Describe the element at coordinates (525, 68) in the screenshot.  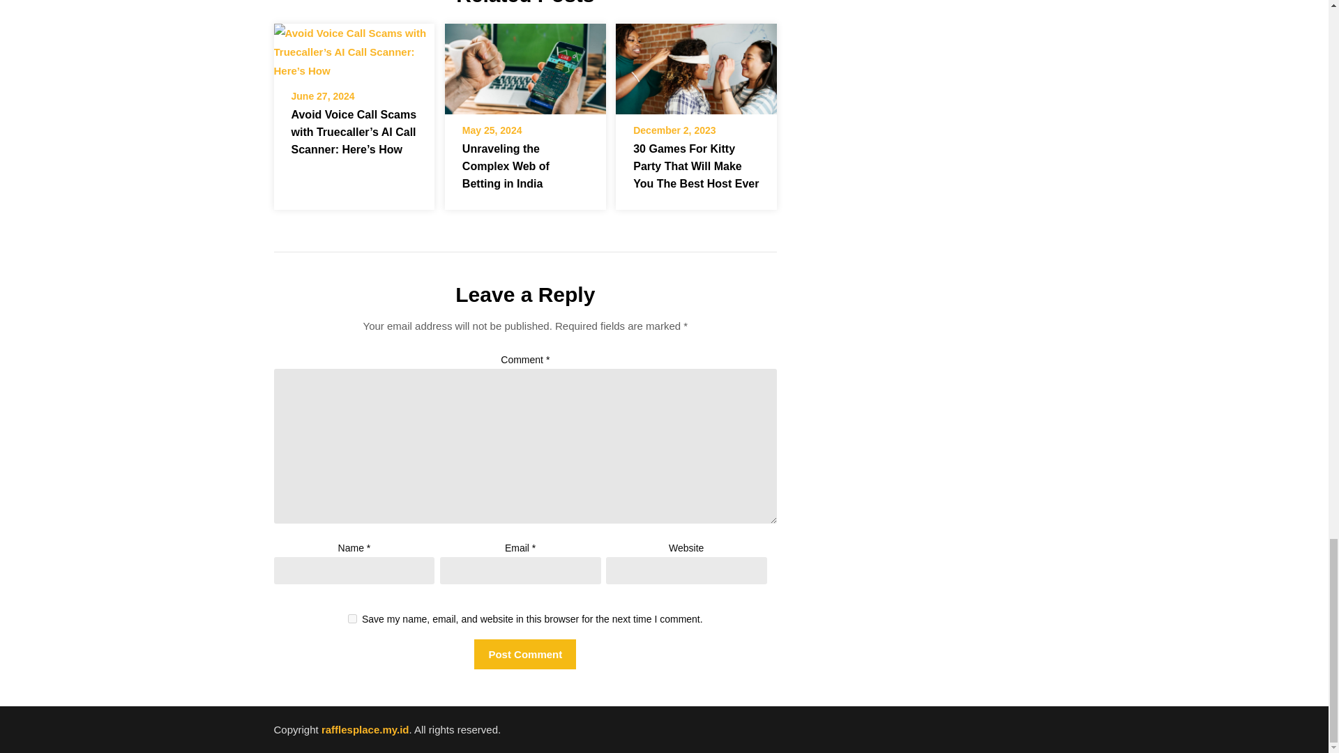
I see `Unraveling the Complex Web of Betting in India` at that location.